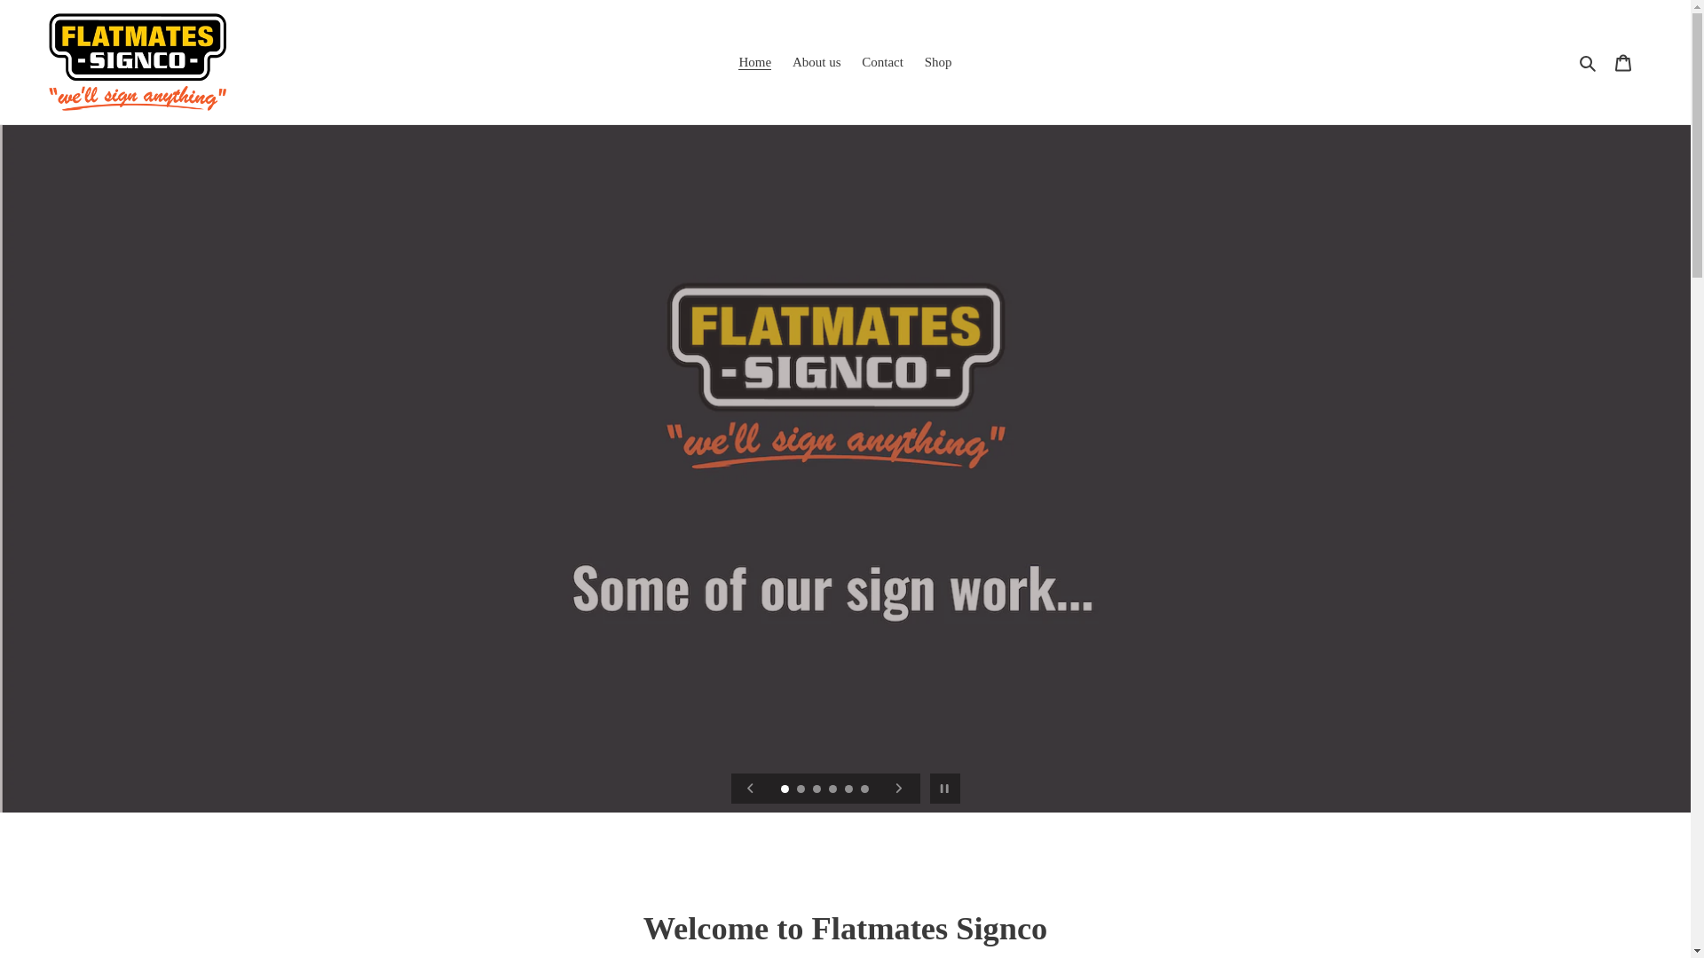  I want to click on About us, so click(816, 62).